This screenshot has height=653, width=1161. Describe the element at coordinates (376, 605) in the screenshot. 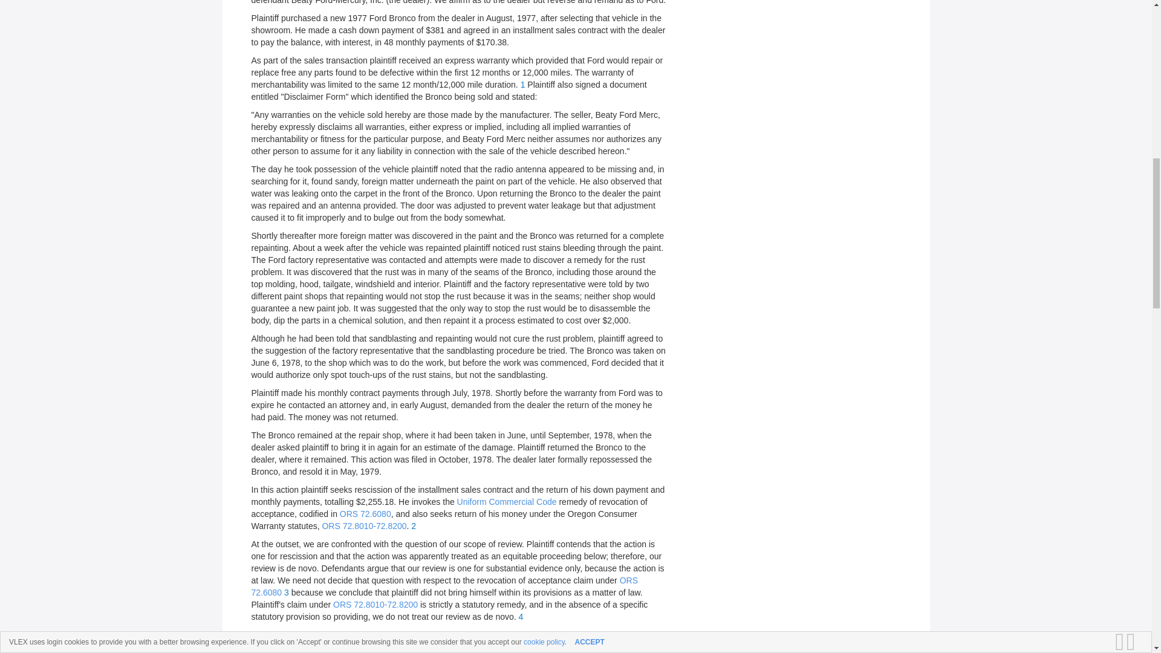

I see `ORS 72.8010-72.8200` at that location.